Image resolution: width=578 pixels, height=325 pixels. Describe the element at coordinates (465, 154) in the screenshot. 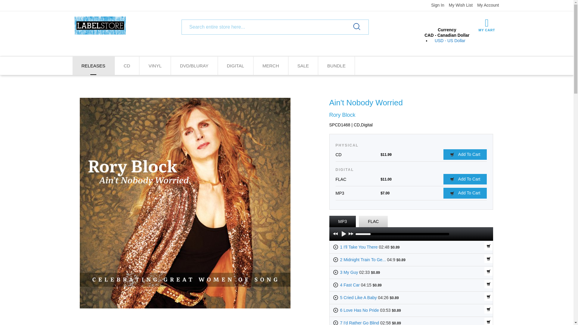

I see `Add To Cart` at that location.